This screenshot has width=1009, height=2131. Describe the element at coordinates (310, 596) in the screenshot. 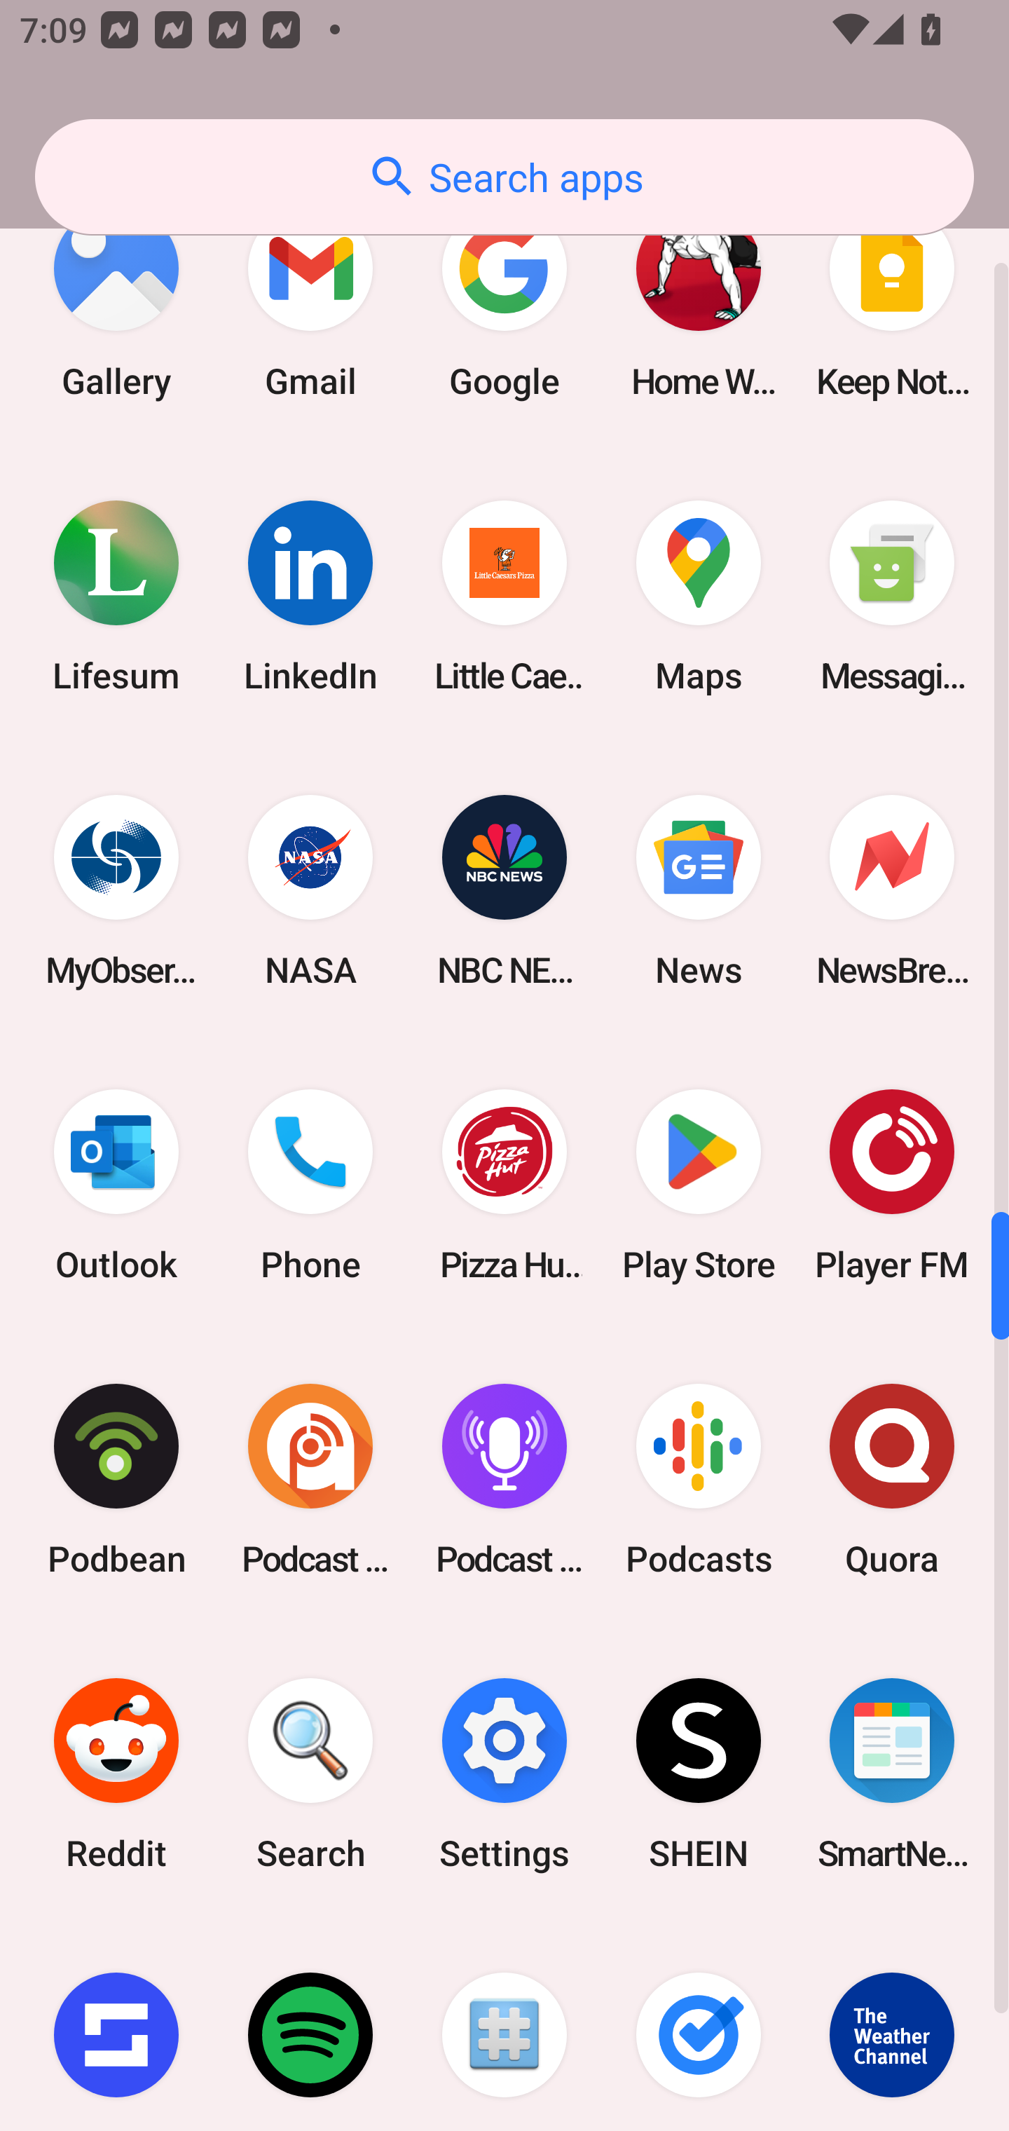

I see `LinkedIn` at that location.